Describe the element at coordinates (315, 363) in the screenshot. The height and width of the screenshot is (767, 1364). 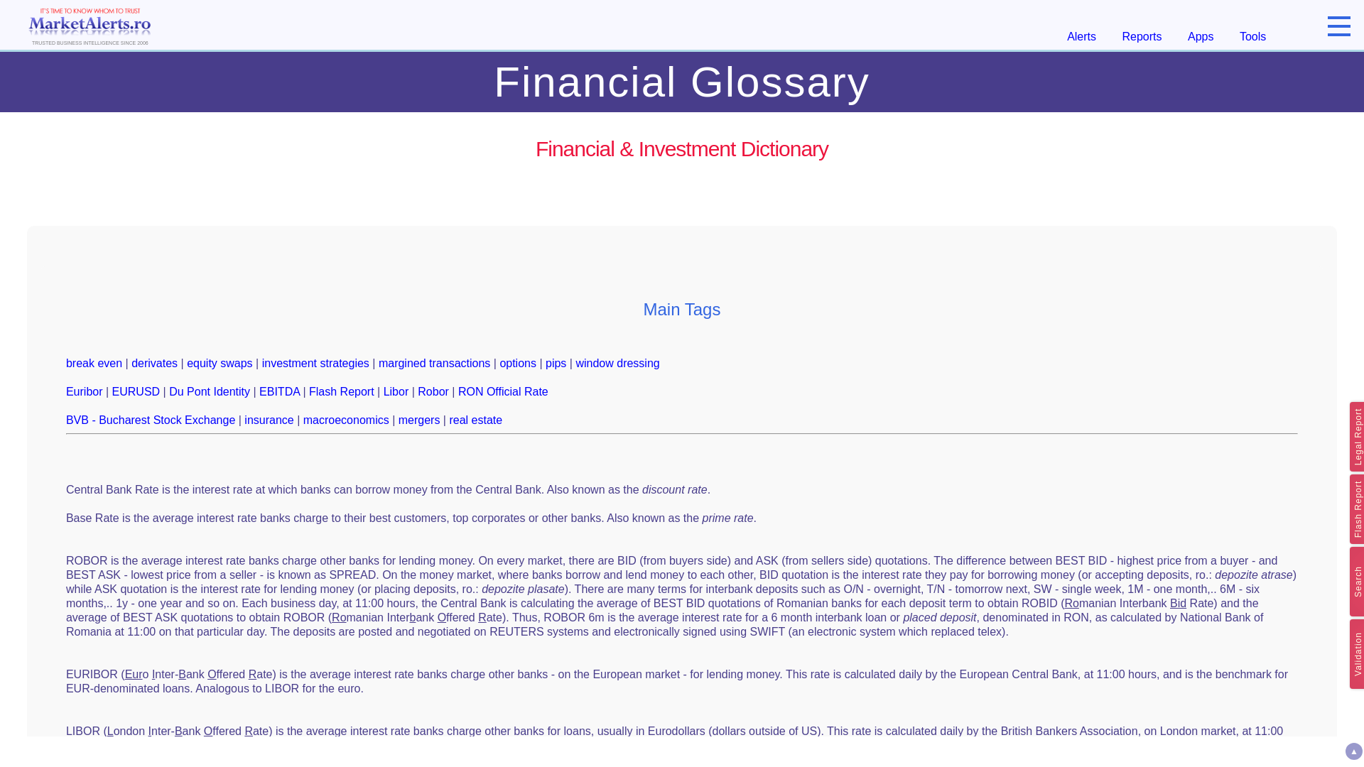
I see `investment strategies` at that location.